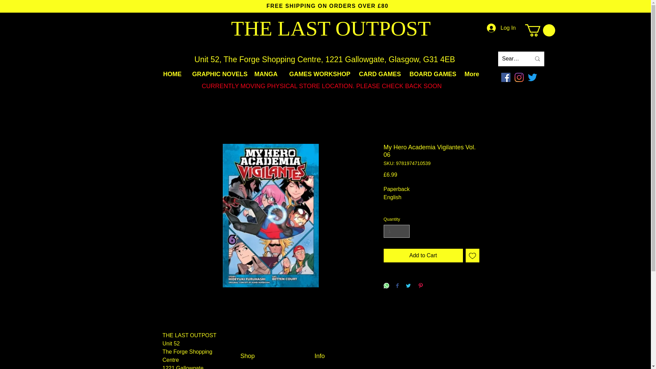  What do you see at coordinates (319, 74) in the screenshot?
I see `GAMES WORKSHOP` at bounding box center [319, 74].